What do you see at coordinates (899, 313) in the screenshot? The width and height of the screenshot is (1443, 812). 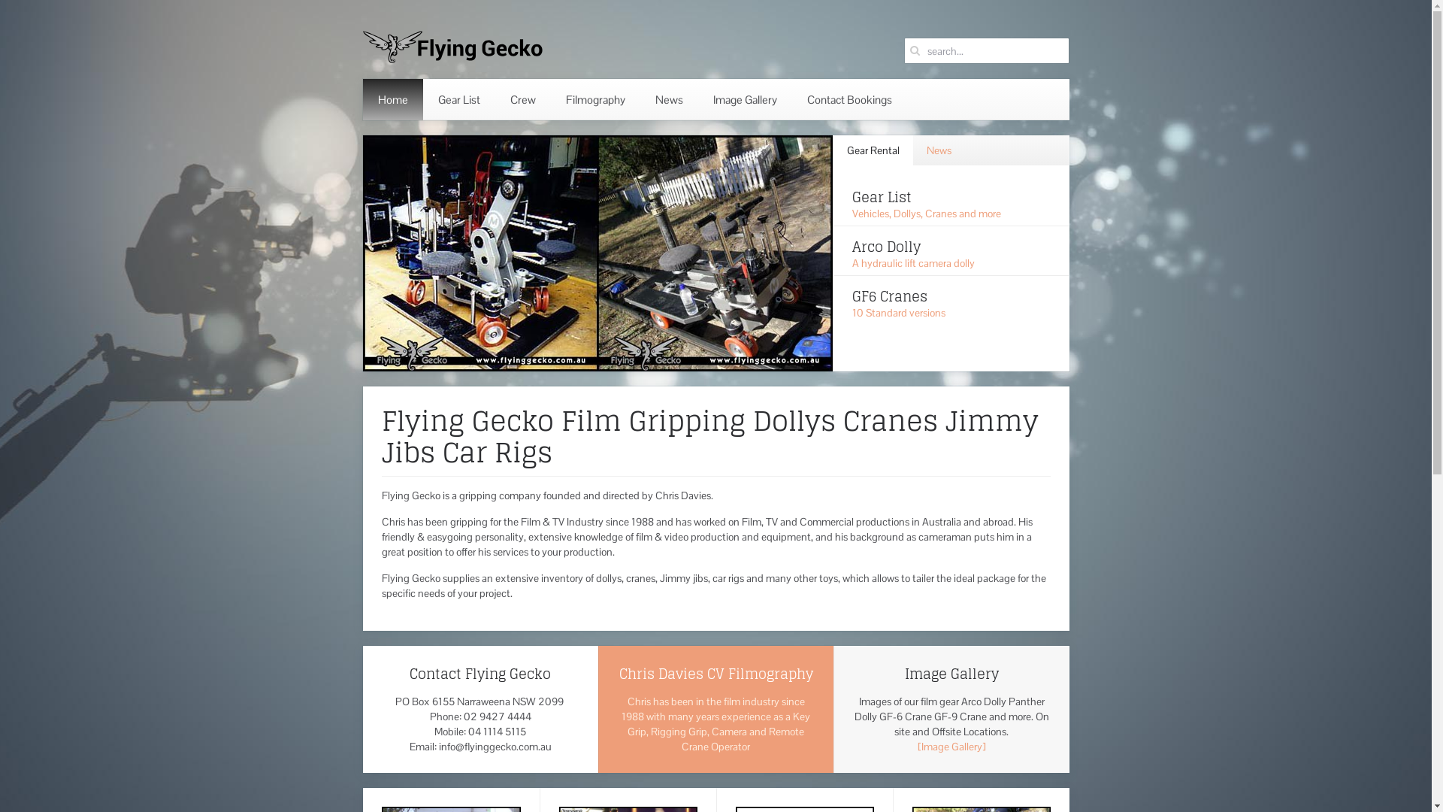 I see `10 Standard versions` at bounding box center [899, 313].